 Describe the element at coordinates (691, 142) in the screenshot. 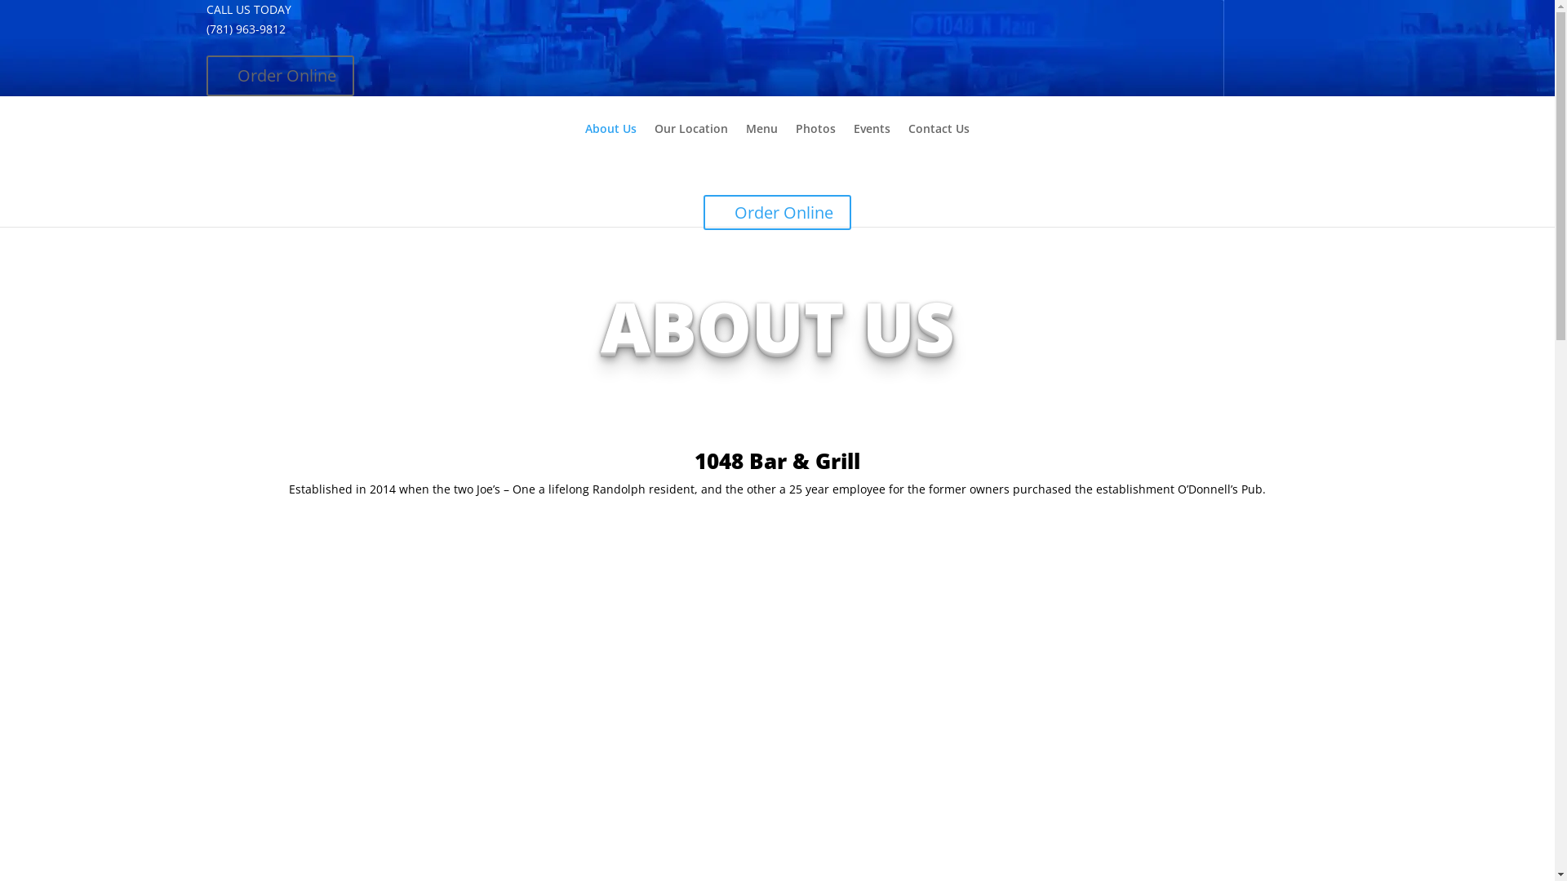

I see `Our Location` at that location.